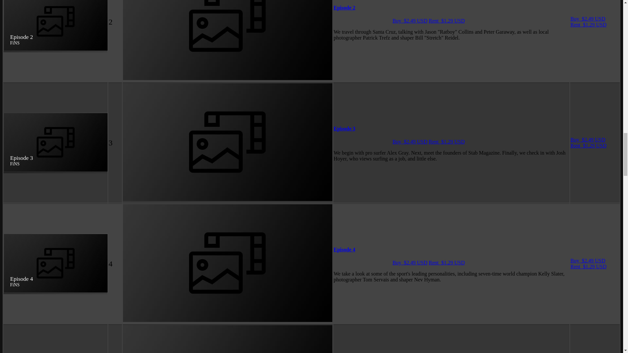 The height and width of the screenshot is (353, 628). I want to click on Episode  13, so click(156, 337).